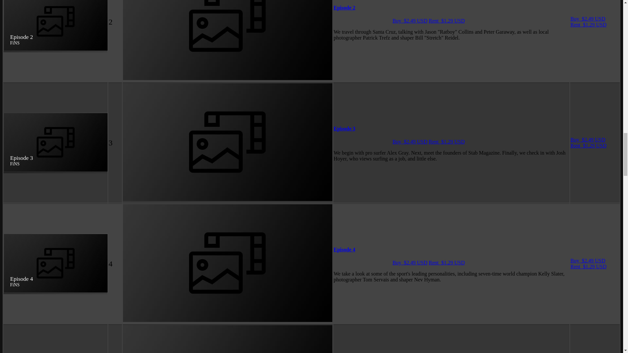 The height and width of the screenshot is (353, 628). I want to click on Episode  13, so click(156, 337).